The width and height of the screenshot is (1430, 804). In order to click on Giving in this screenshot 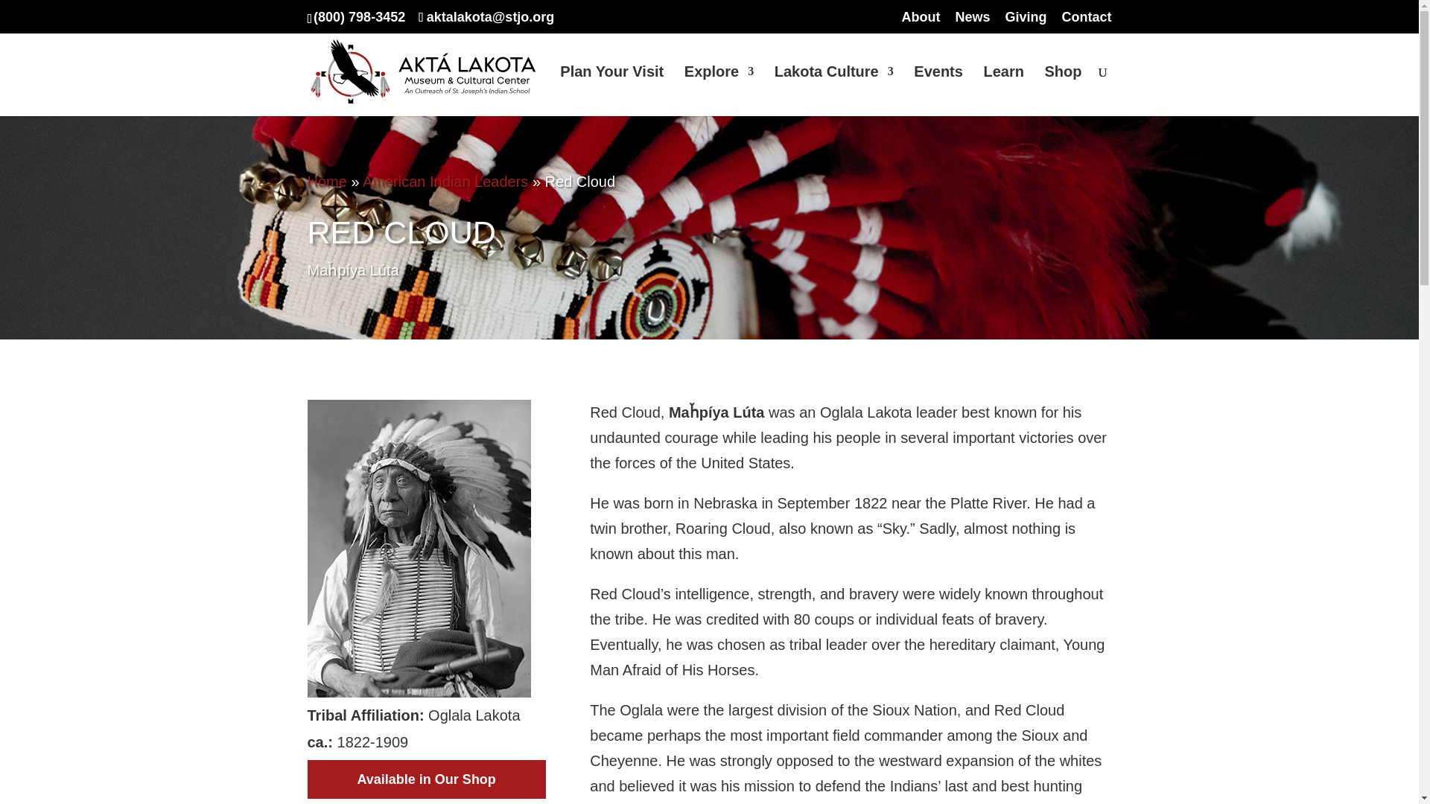, I will do `click(1026, 22)`.